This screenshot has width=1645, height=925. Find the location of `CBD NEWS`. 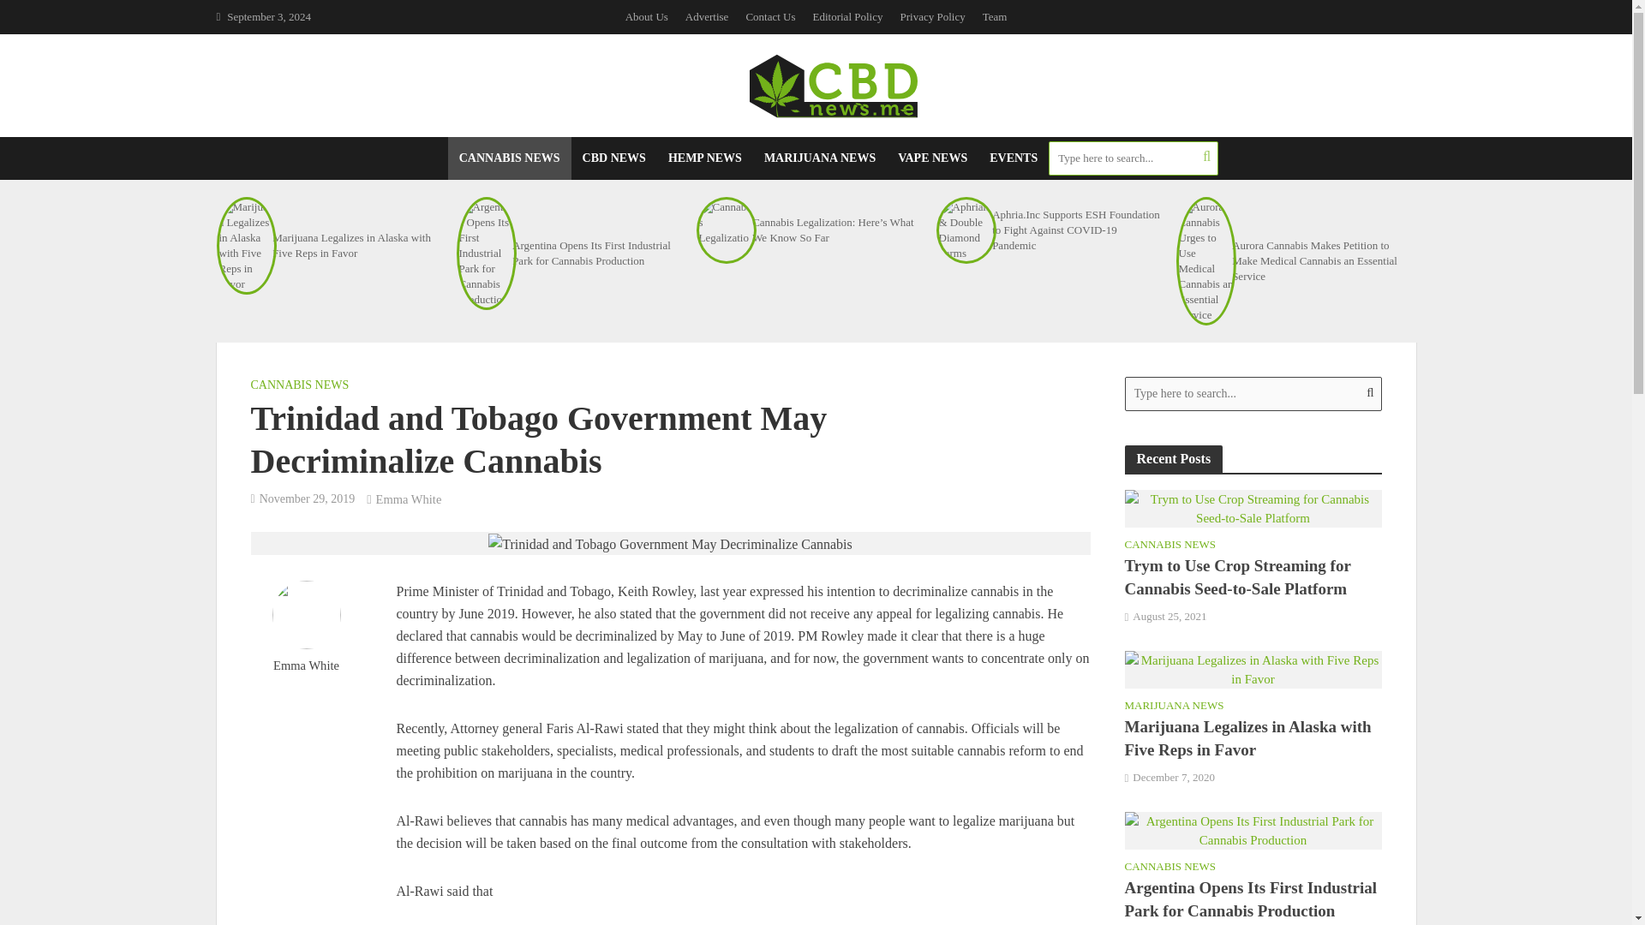

CBD NEWS is located at coordinates (613, 158).